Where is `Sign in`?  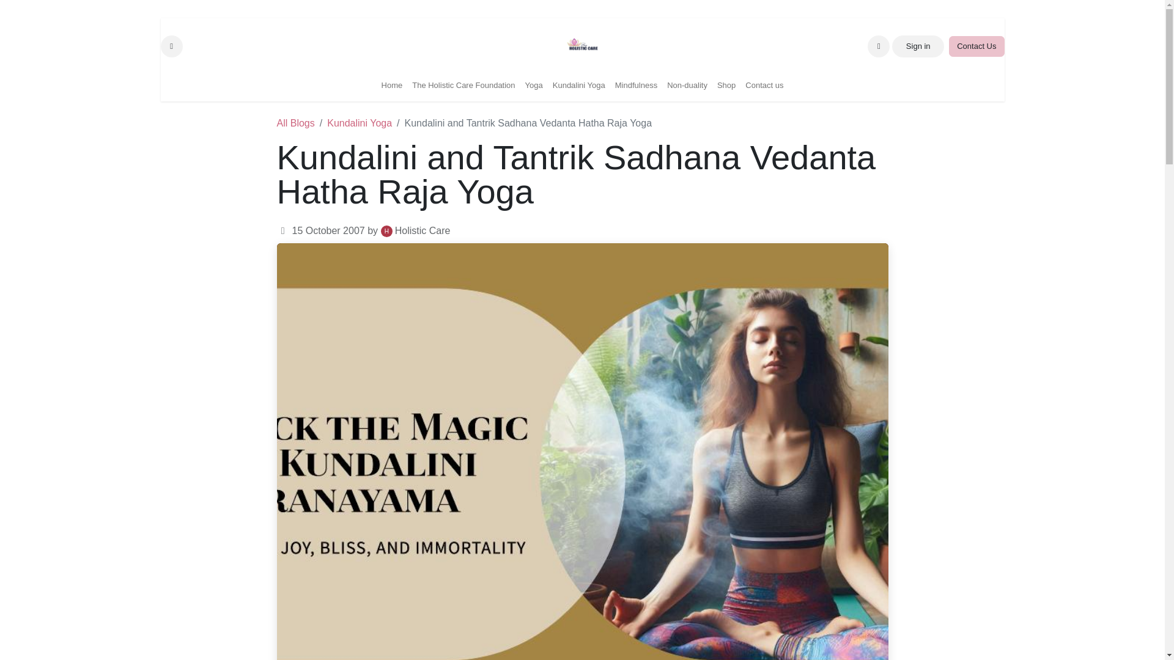
Sign in is located at coordinates (918, 46).